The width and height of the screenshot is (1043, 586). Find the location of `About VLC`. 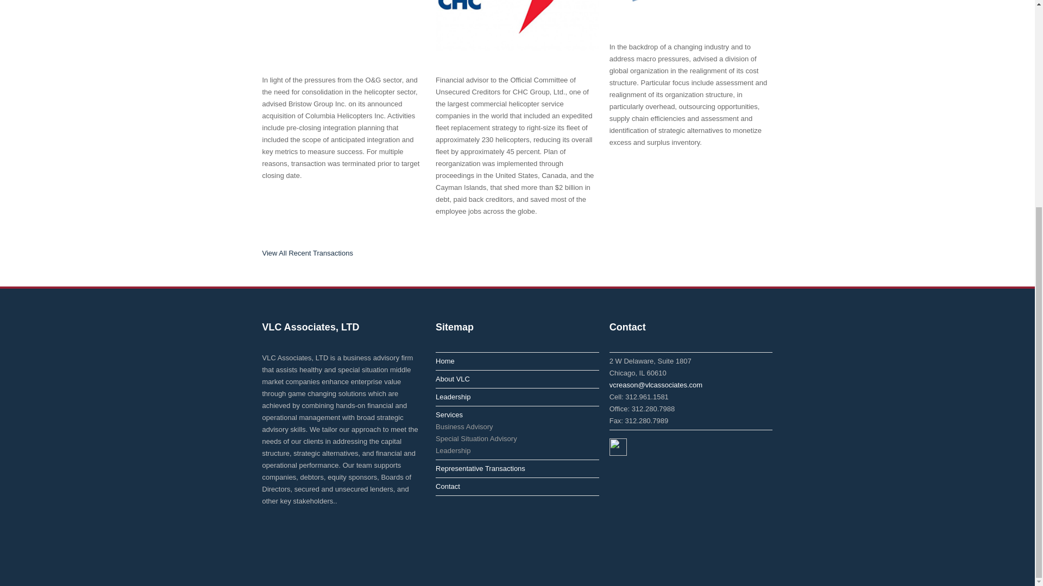

About VLC is located at coordinates (453, 379).